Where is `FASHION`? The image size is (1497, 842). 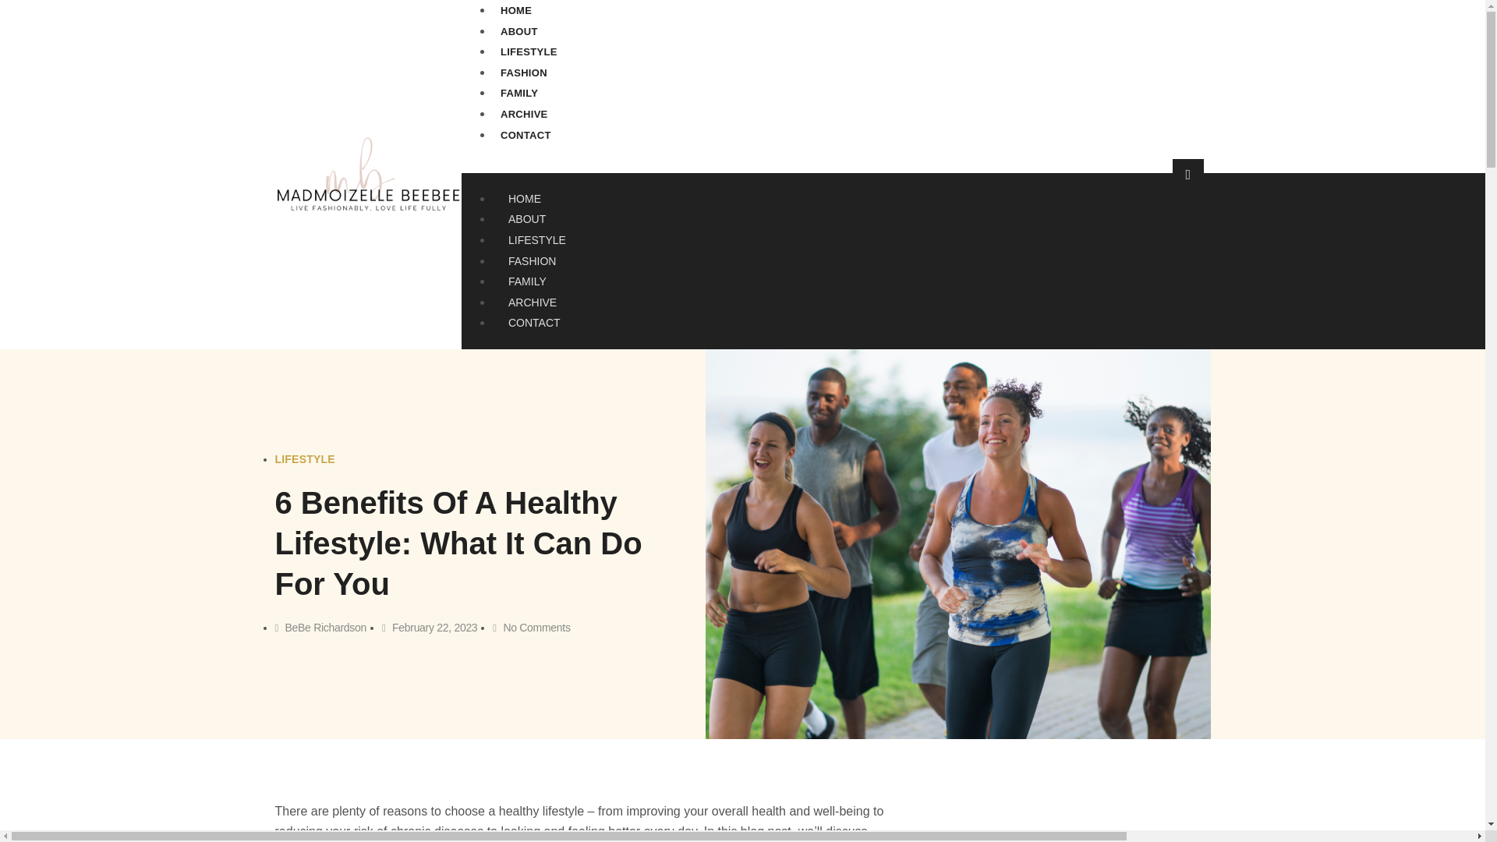 FASHION is located at coordinates (532, 260).